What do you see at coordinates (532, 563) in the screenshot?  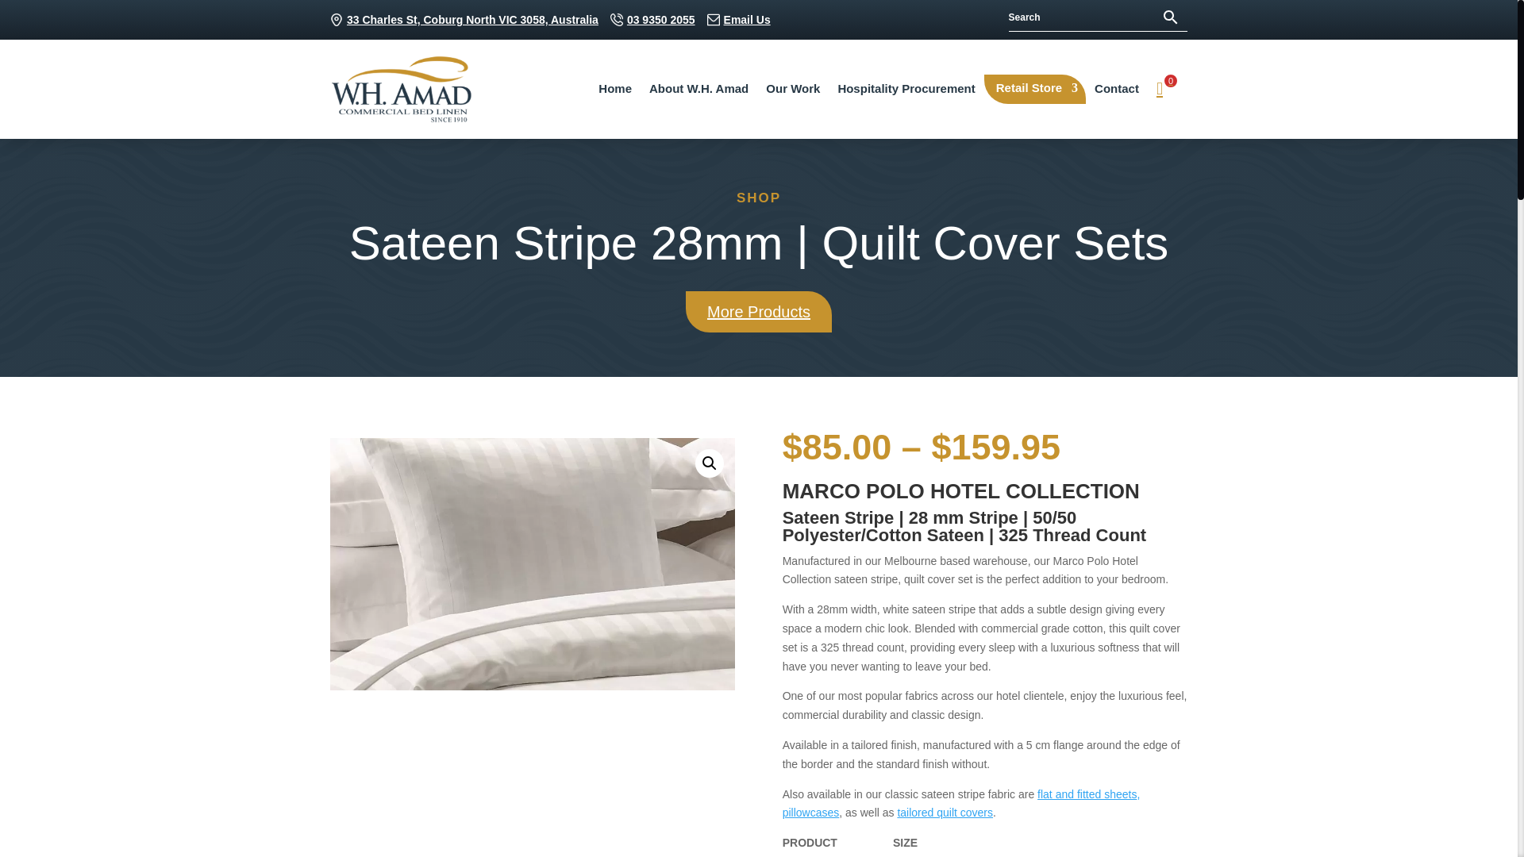 I see `sateen.pillow` at bounding box center [532, 563].